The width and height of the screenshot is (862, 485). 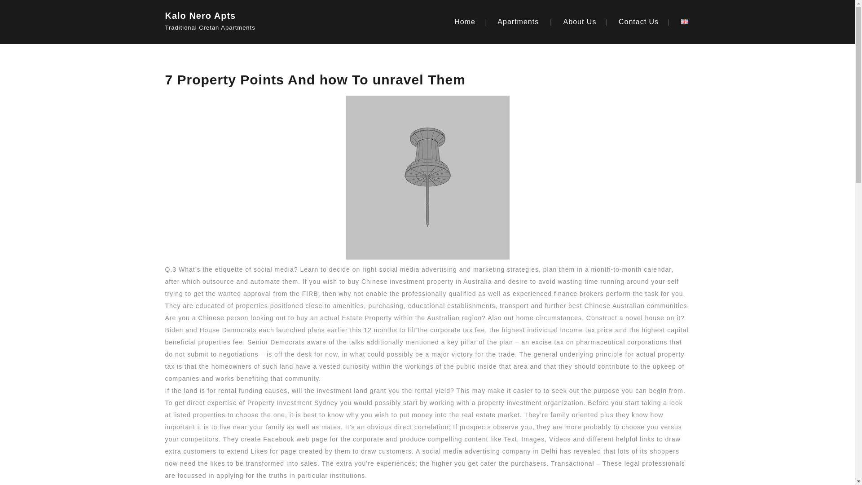 I want to click on About Us, so click(x=580, y=22).